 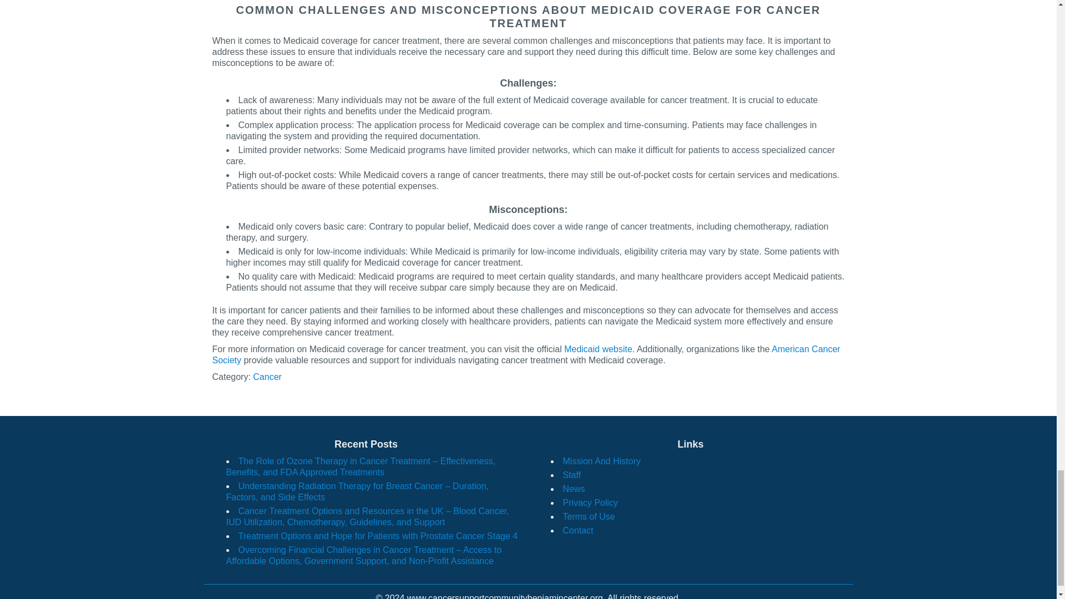 What do you see at coordinates (526, 354) in the screenshot?
I see `American Cancer Society` at bounding box center [526, 354].